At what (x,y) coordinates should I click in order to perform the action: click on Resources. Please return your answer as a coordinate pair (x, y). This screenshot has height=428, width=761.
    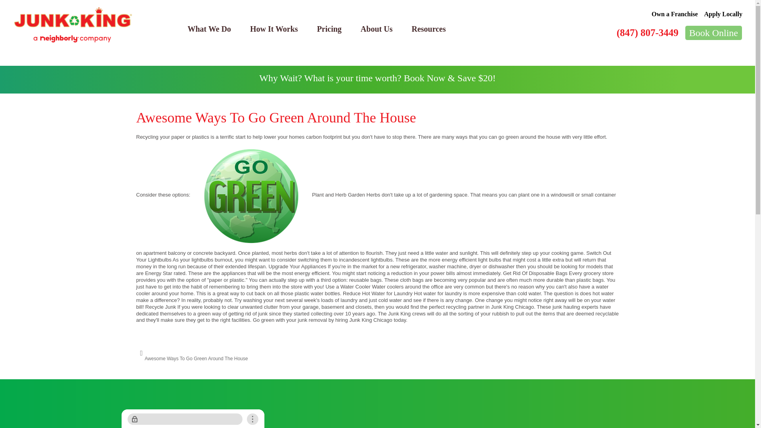
    Looking at the image, I should click on (428, 29).